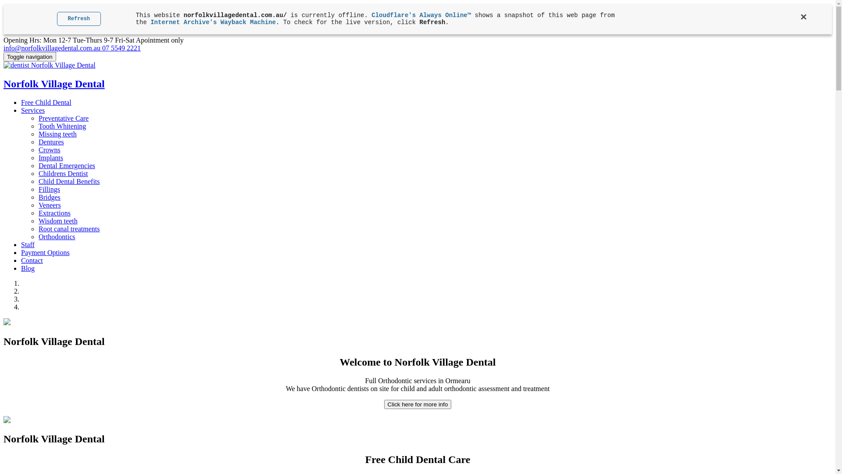  Describe the element at coordinates (54, 213) in the screenshot. I see `Extractions` at that location.